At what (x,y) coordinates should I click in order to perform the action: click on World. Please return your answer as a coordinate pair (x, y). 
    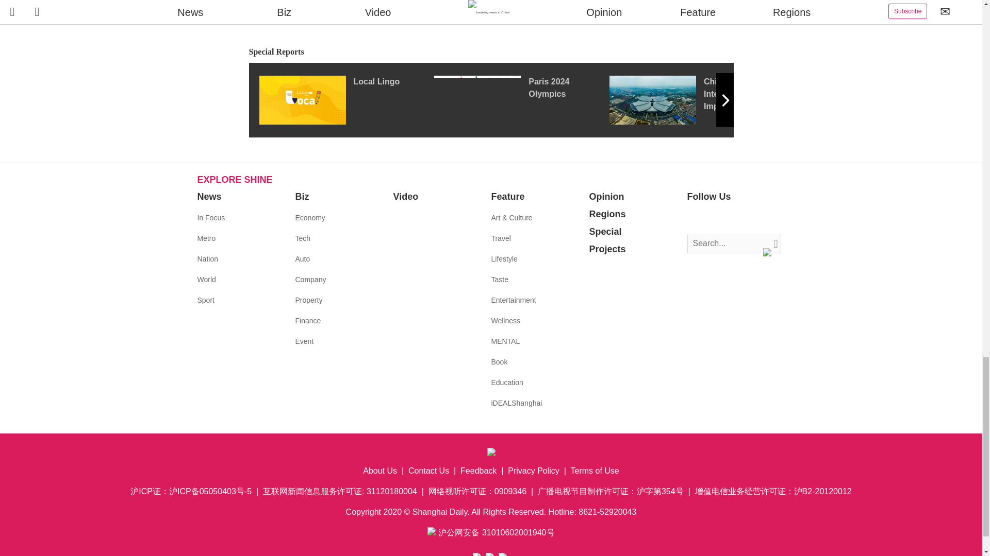
    Looking at the image, I should click on (206, 279).